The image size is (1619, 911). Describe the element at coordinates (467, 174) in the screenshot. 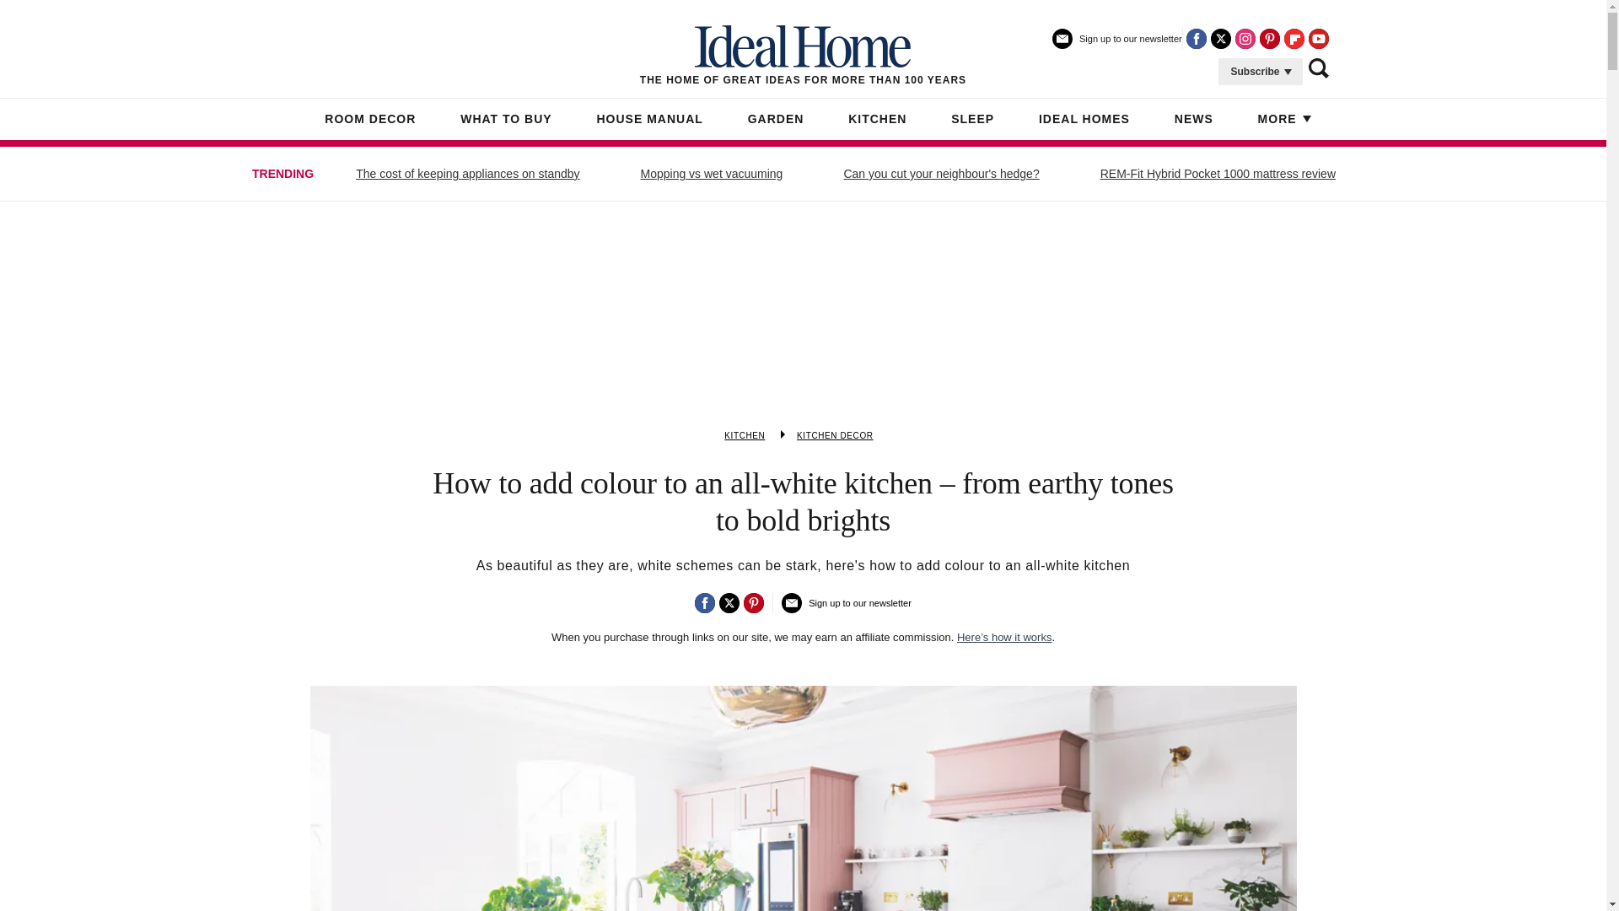

I see `The cost of keeping appliances on standby` at that location.